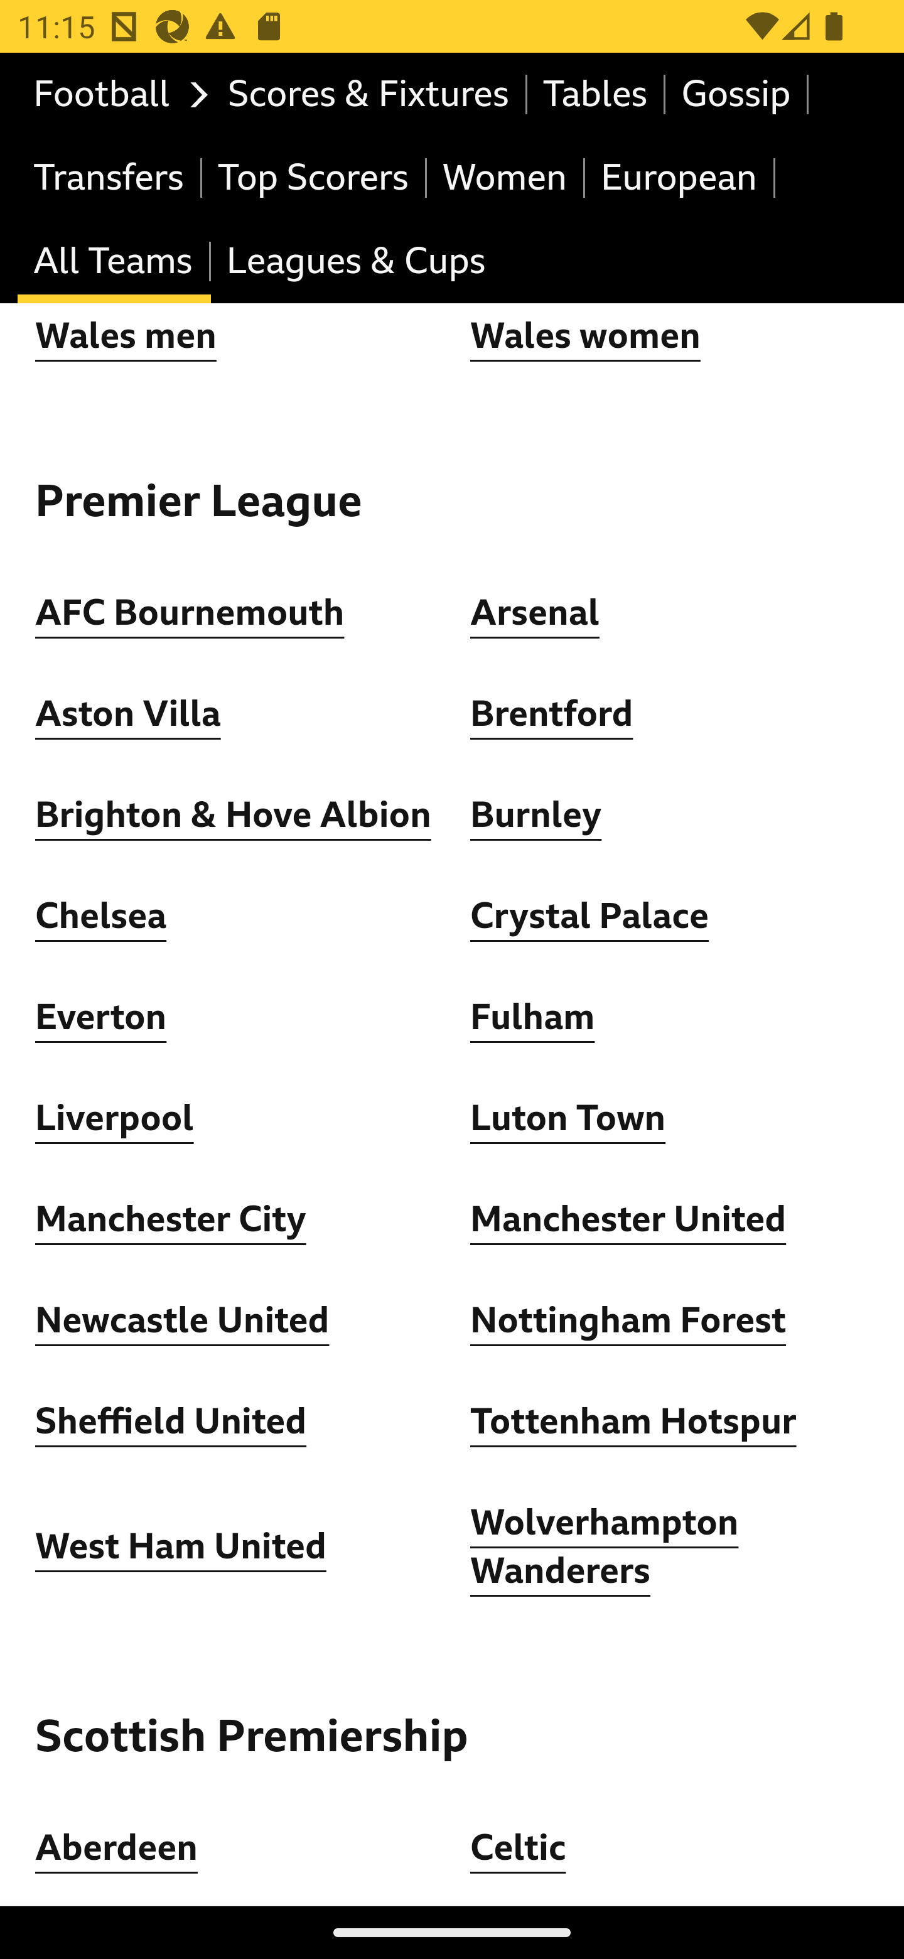 The width and height of the screenshot is (904, 1959). Describe the element at coordinates (116, 1118) in the screenshot. I see `Liverpool` at that location.